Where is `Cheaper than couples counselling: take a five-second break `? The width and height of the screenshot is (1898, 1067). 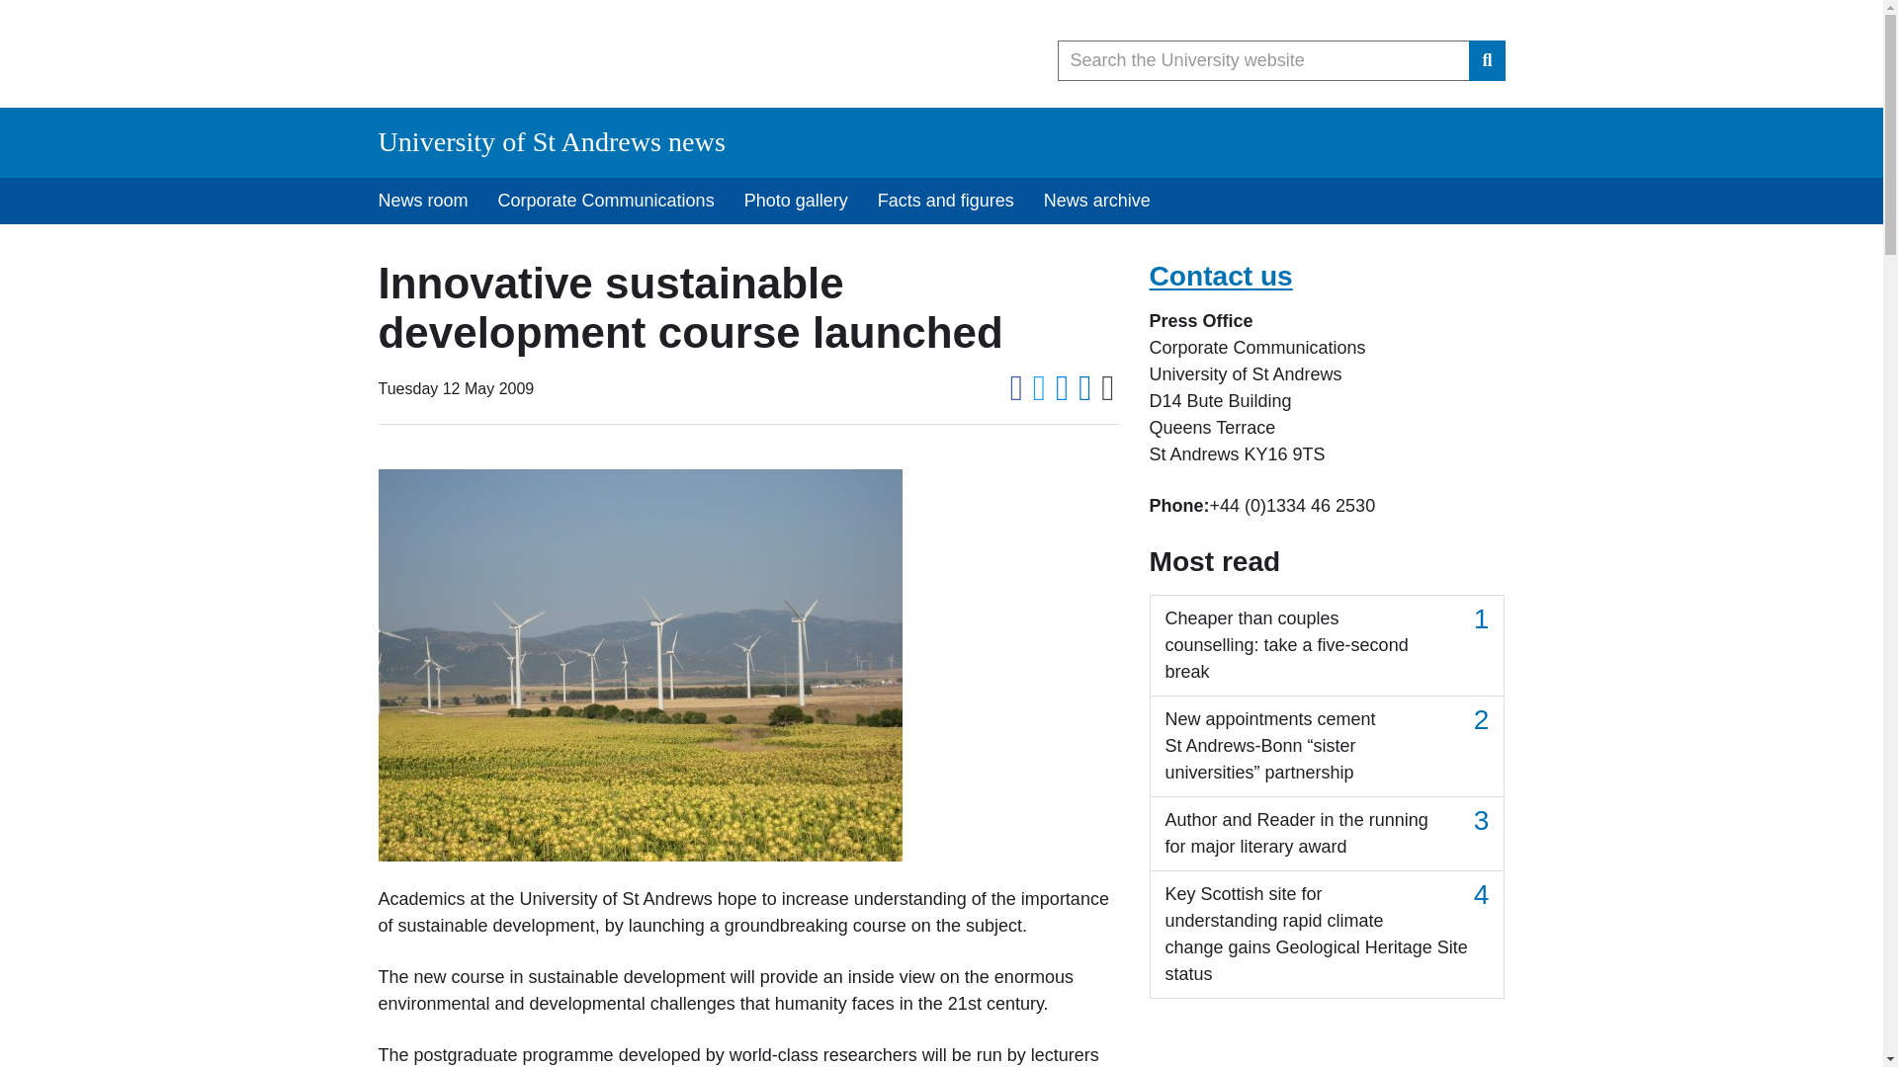
Cheaper than couples counselling: take a five-second break  is located at coordinates (1327, 645).